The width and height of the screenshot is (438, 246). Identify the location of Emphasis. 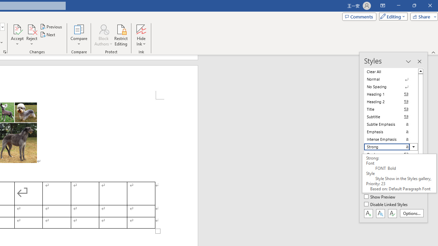
(391, 132).